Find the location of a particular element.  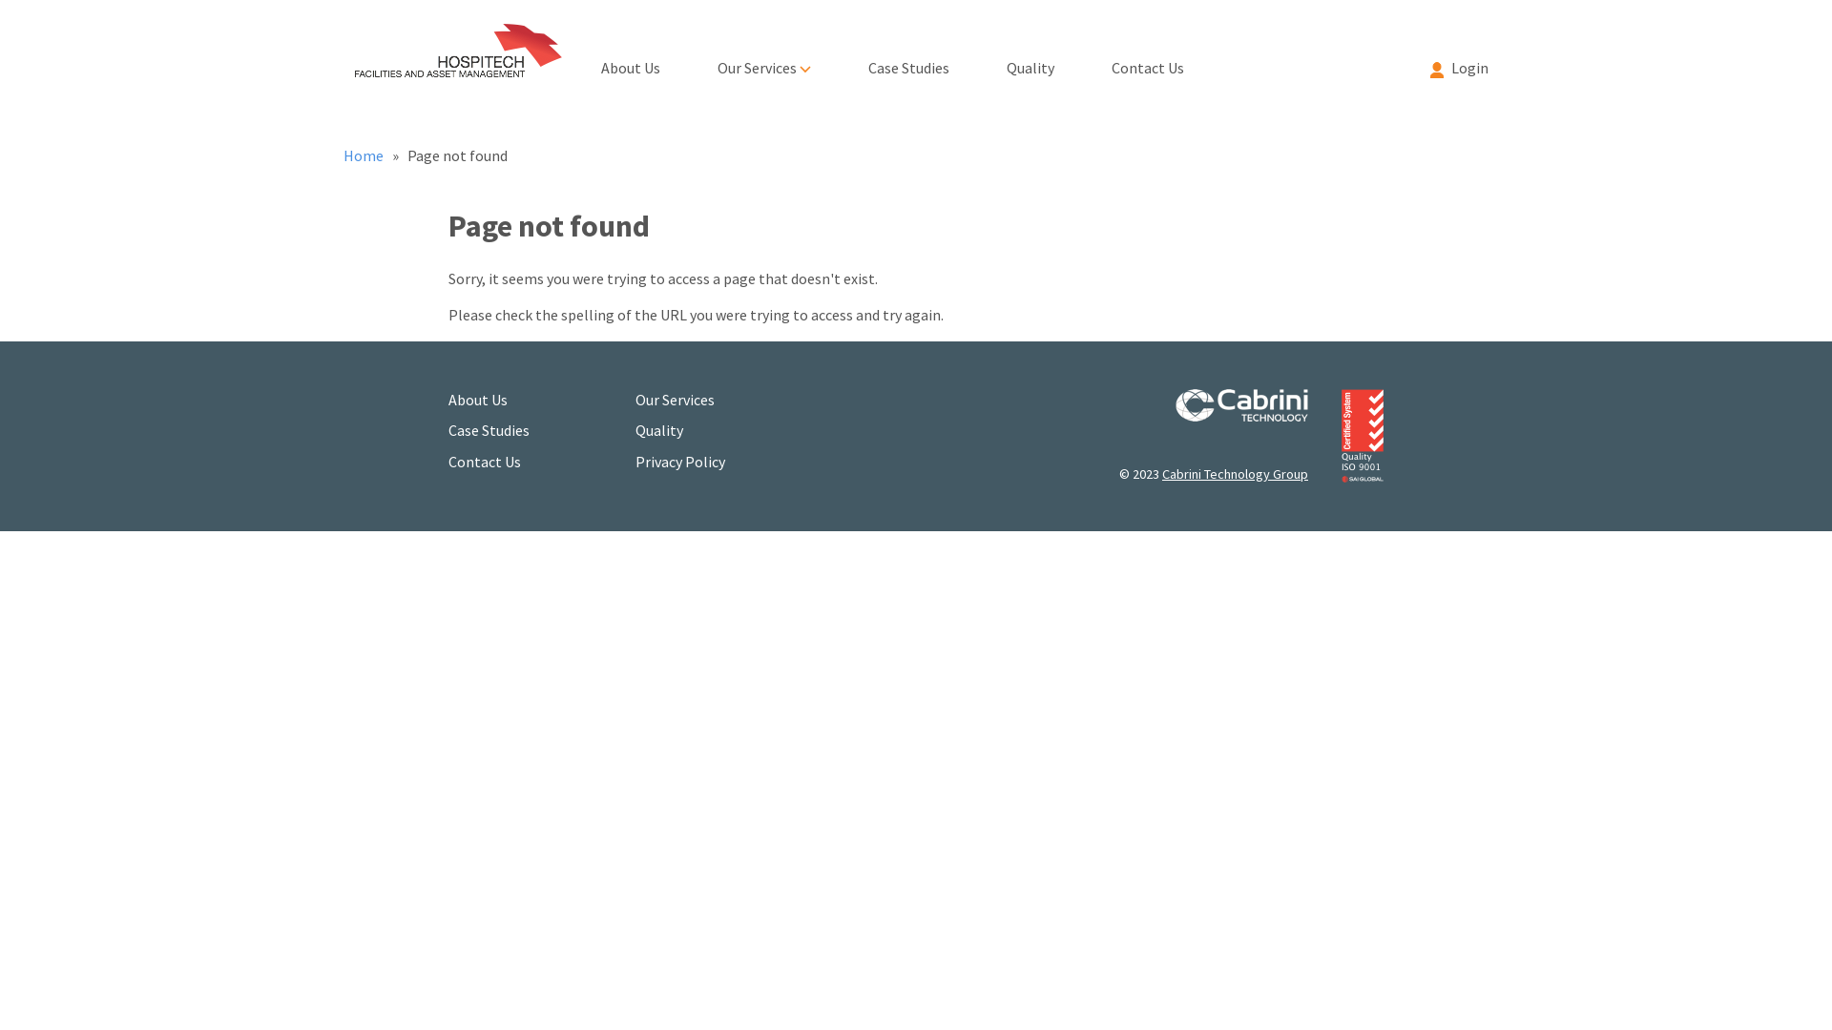

Contact Us is located at coordinates (485, 462).